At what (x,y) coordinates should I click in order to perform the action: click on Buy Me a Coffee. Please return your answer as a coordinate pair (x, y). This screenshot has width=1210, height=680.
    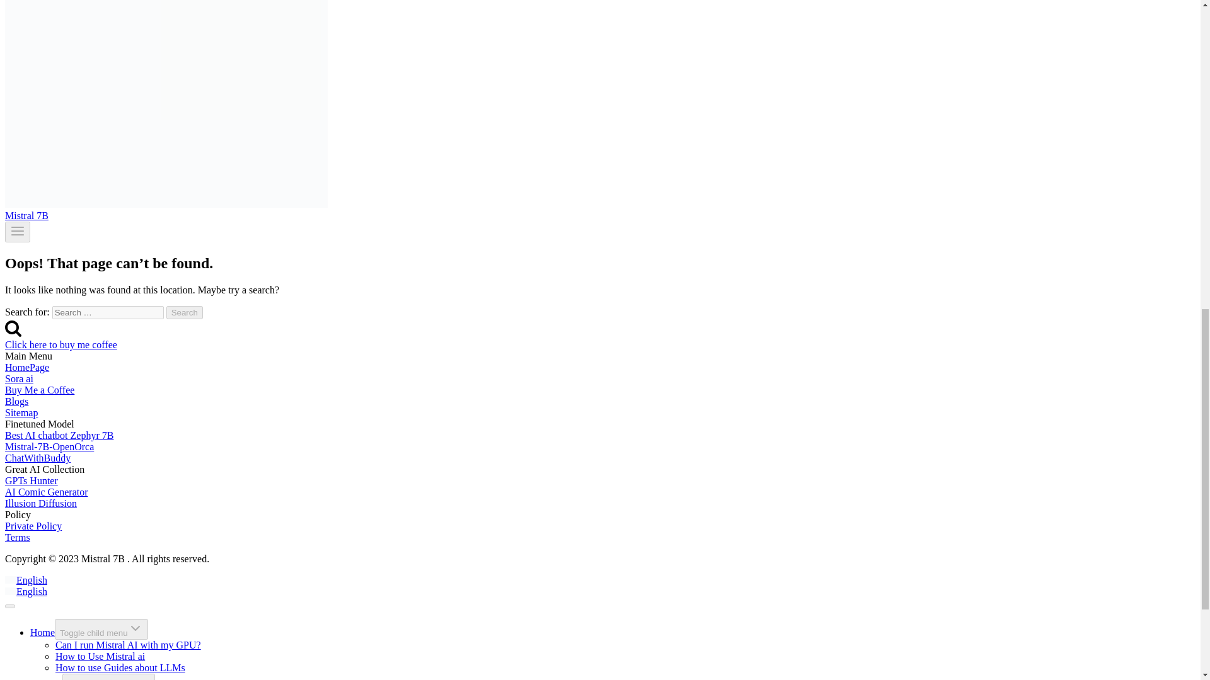
    Looking at the image, I should click on (39, 390).